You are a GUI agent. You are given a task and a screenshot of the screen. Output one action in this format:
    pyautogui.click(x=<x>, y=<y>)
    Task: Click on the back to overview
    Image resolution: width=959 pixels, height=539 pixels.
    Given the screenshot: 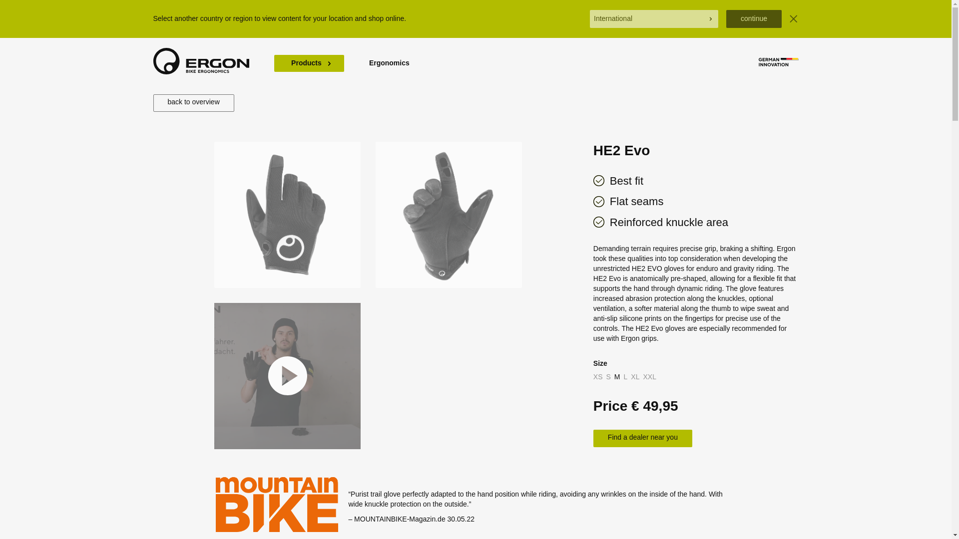 What is the action you would take?
    pyautogui.click(x=193, y=103)
    